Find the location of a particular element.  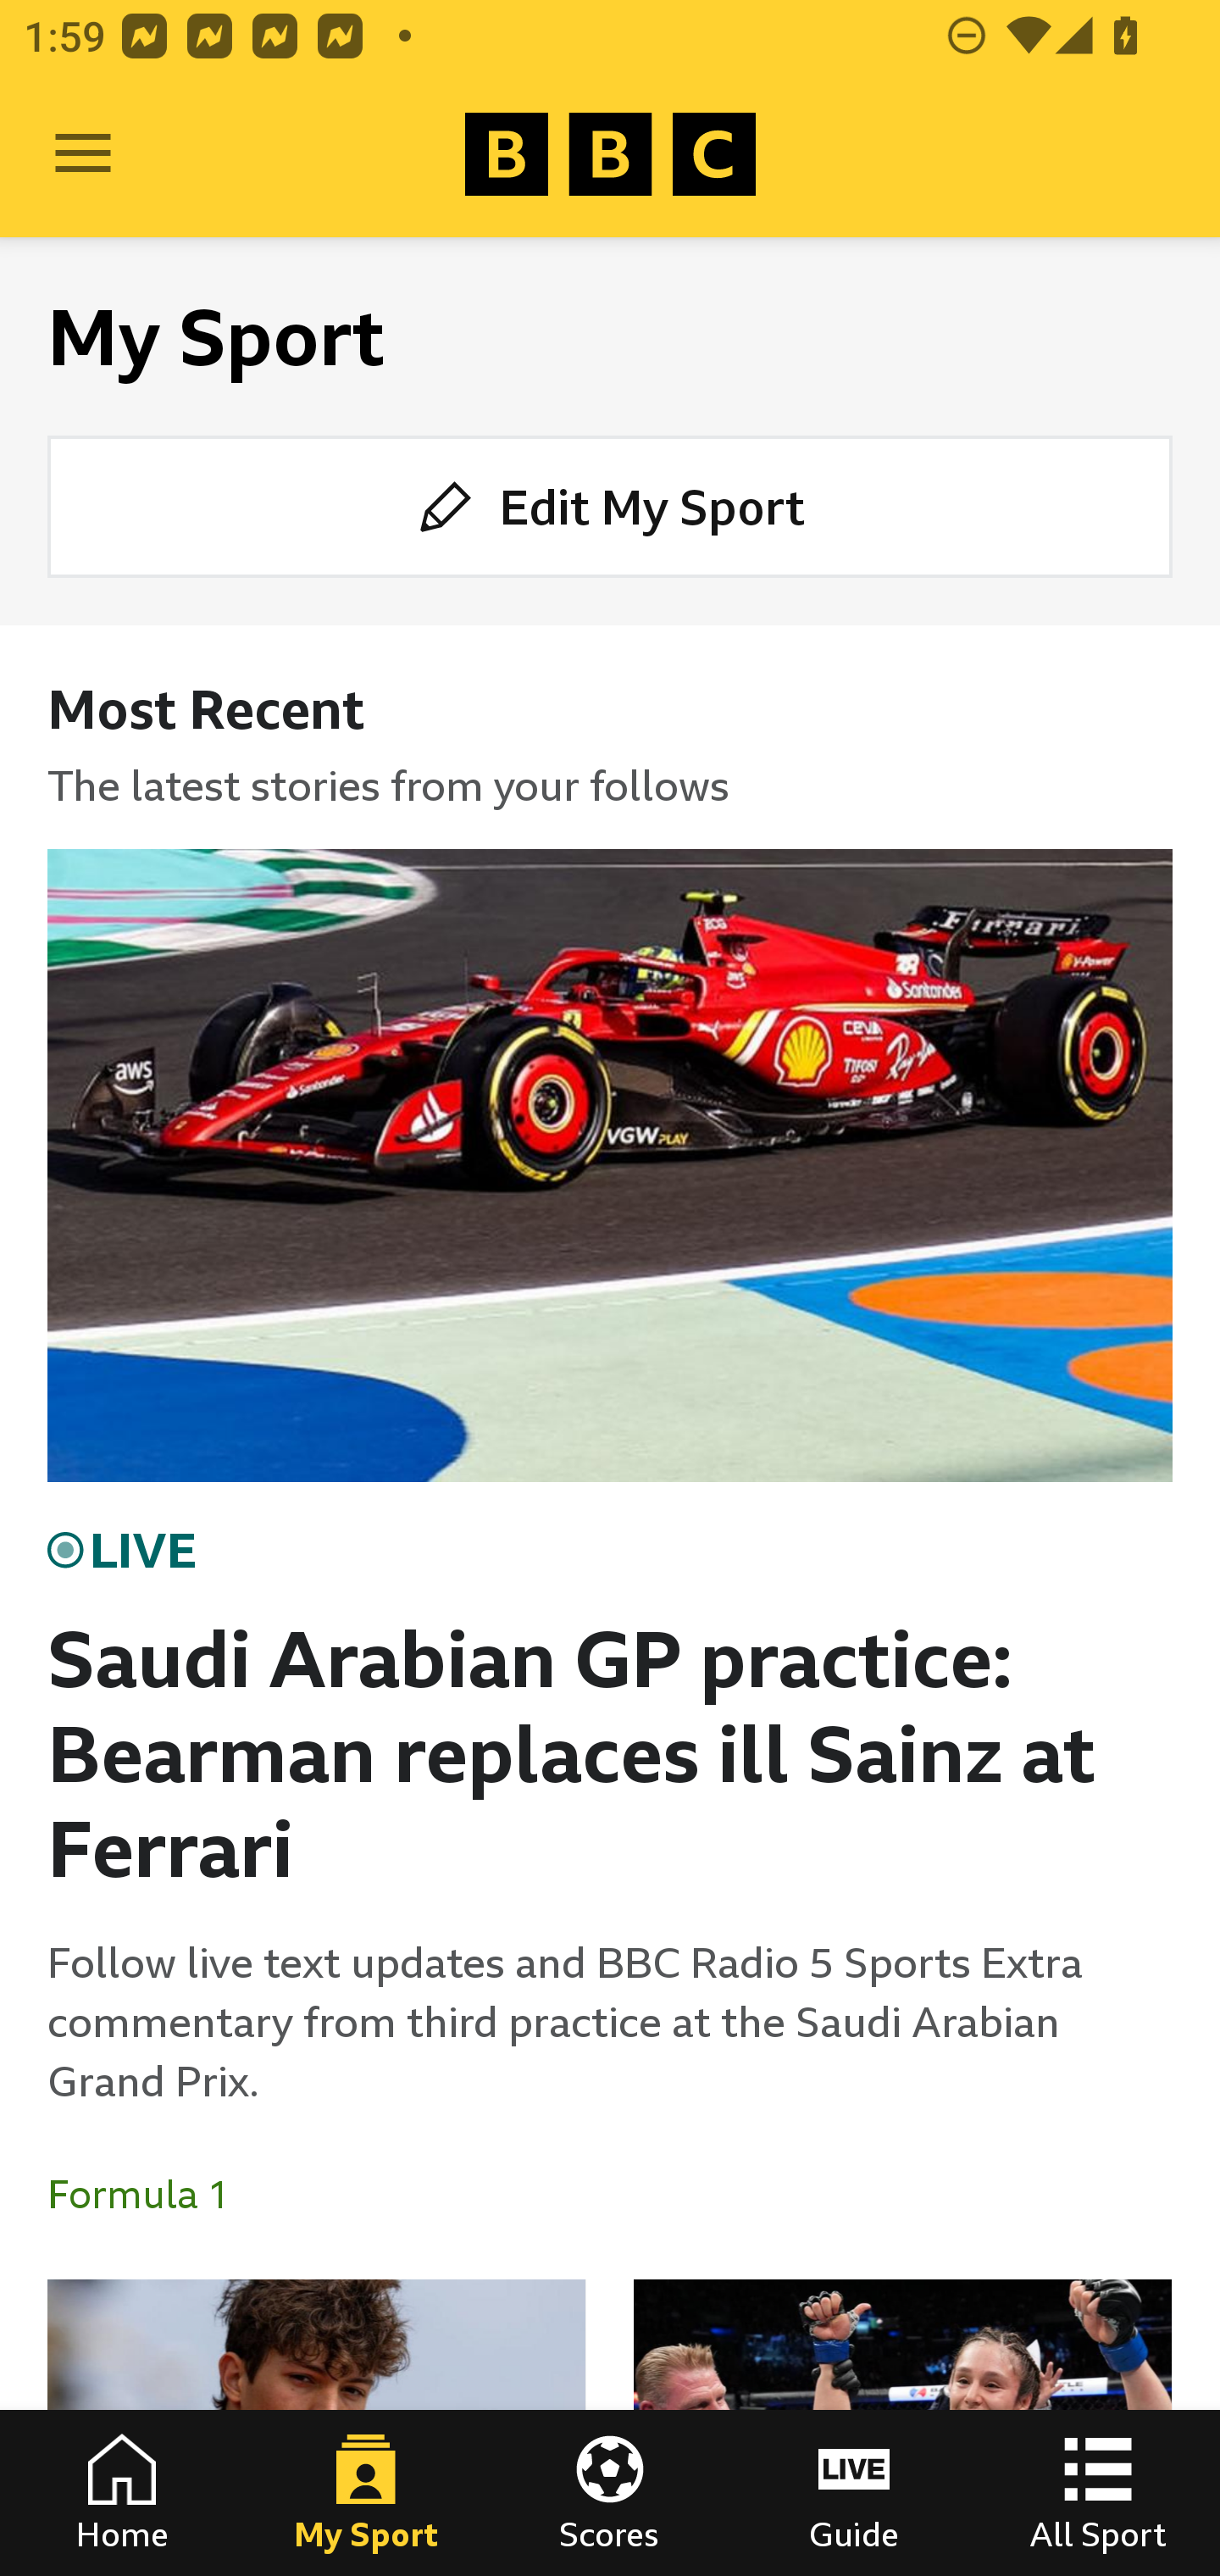

Guide is located at coordinates (854, 2493).